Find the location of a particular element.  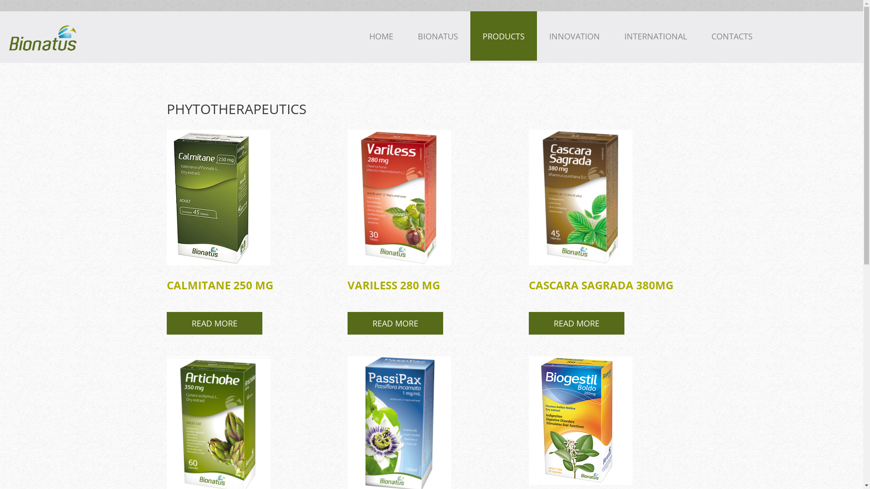

INNOVATION is located at coordinates (575, 36).